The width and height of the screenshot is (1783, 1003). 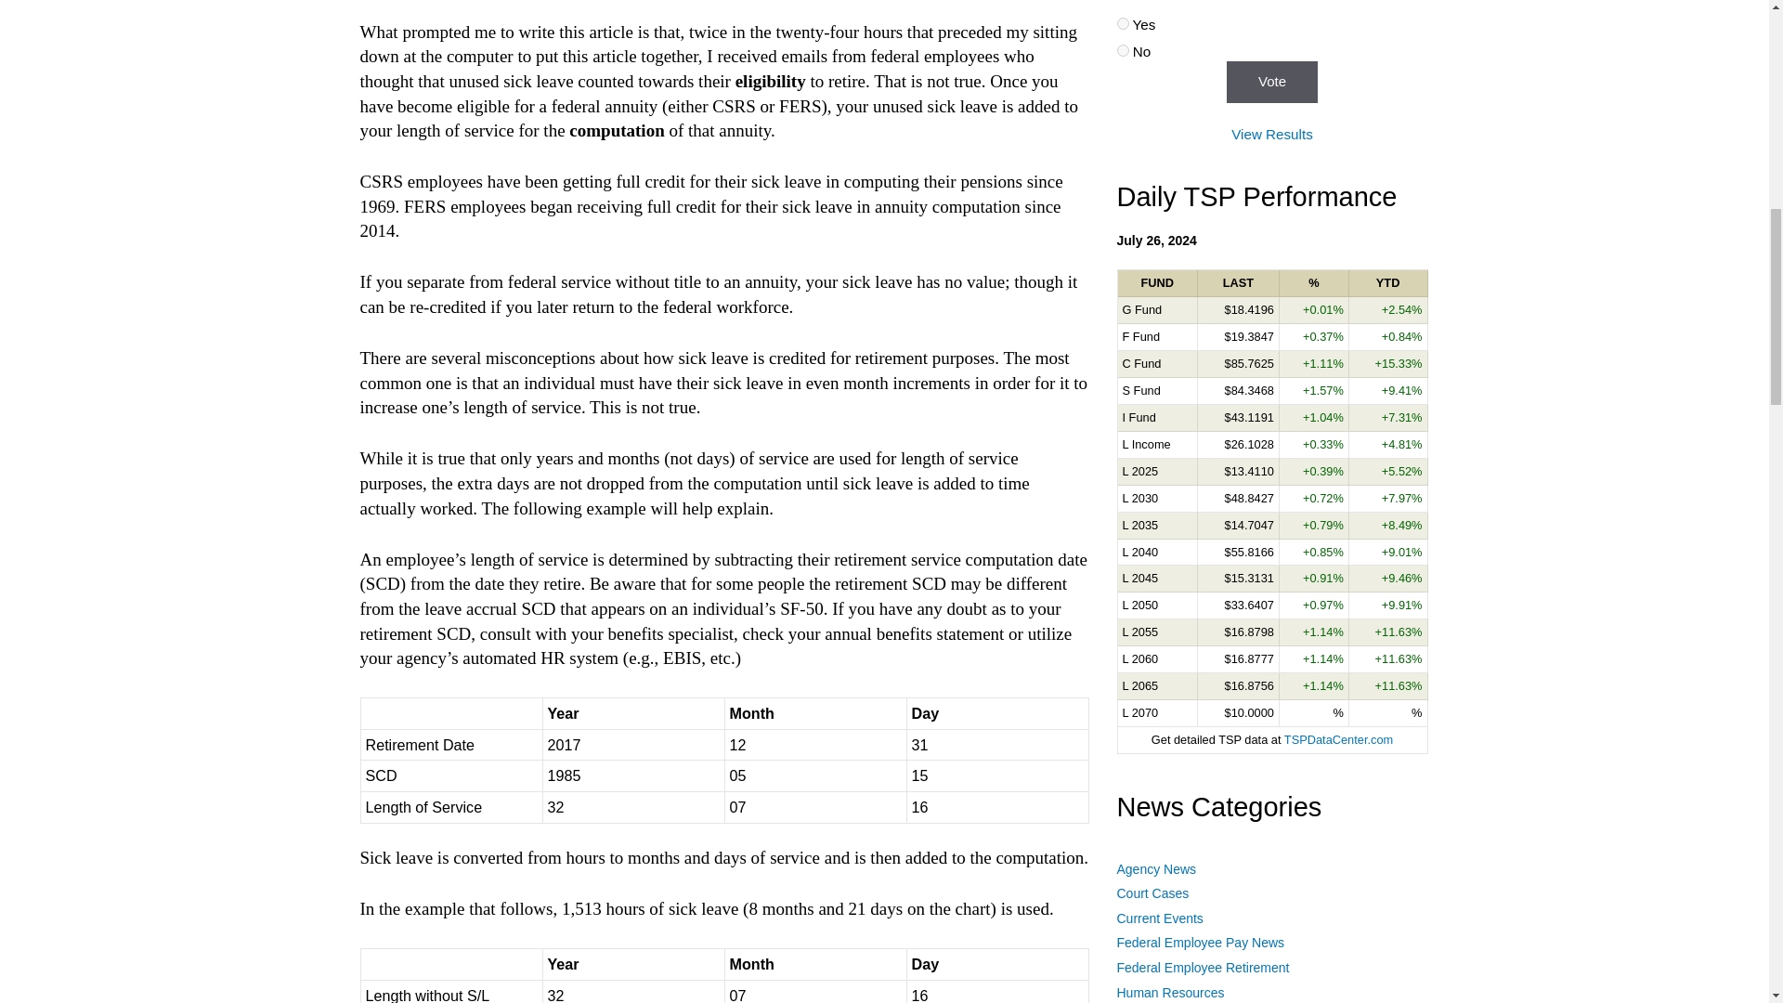 What do you see at coordinates (1122, 24) in the screenshot?
I see `2329` at bounding box center [1122, 24].